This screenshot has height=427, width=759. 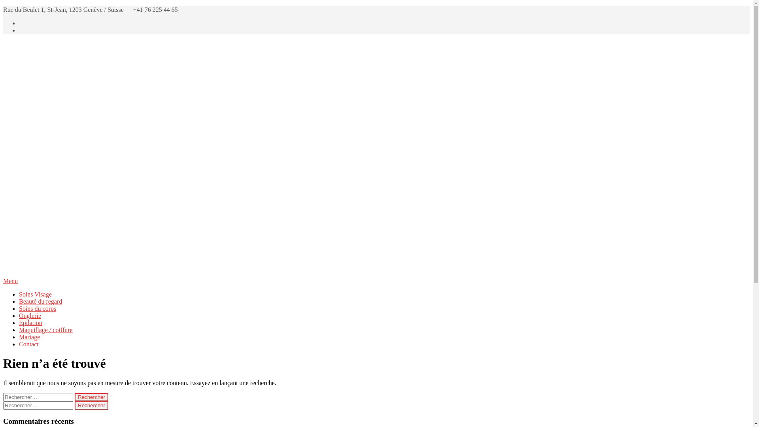 I want to click on Soins du corps, so click(x=38, y=308).